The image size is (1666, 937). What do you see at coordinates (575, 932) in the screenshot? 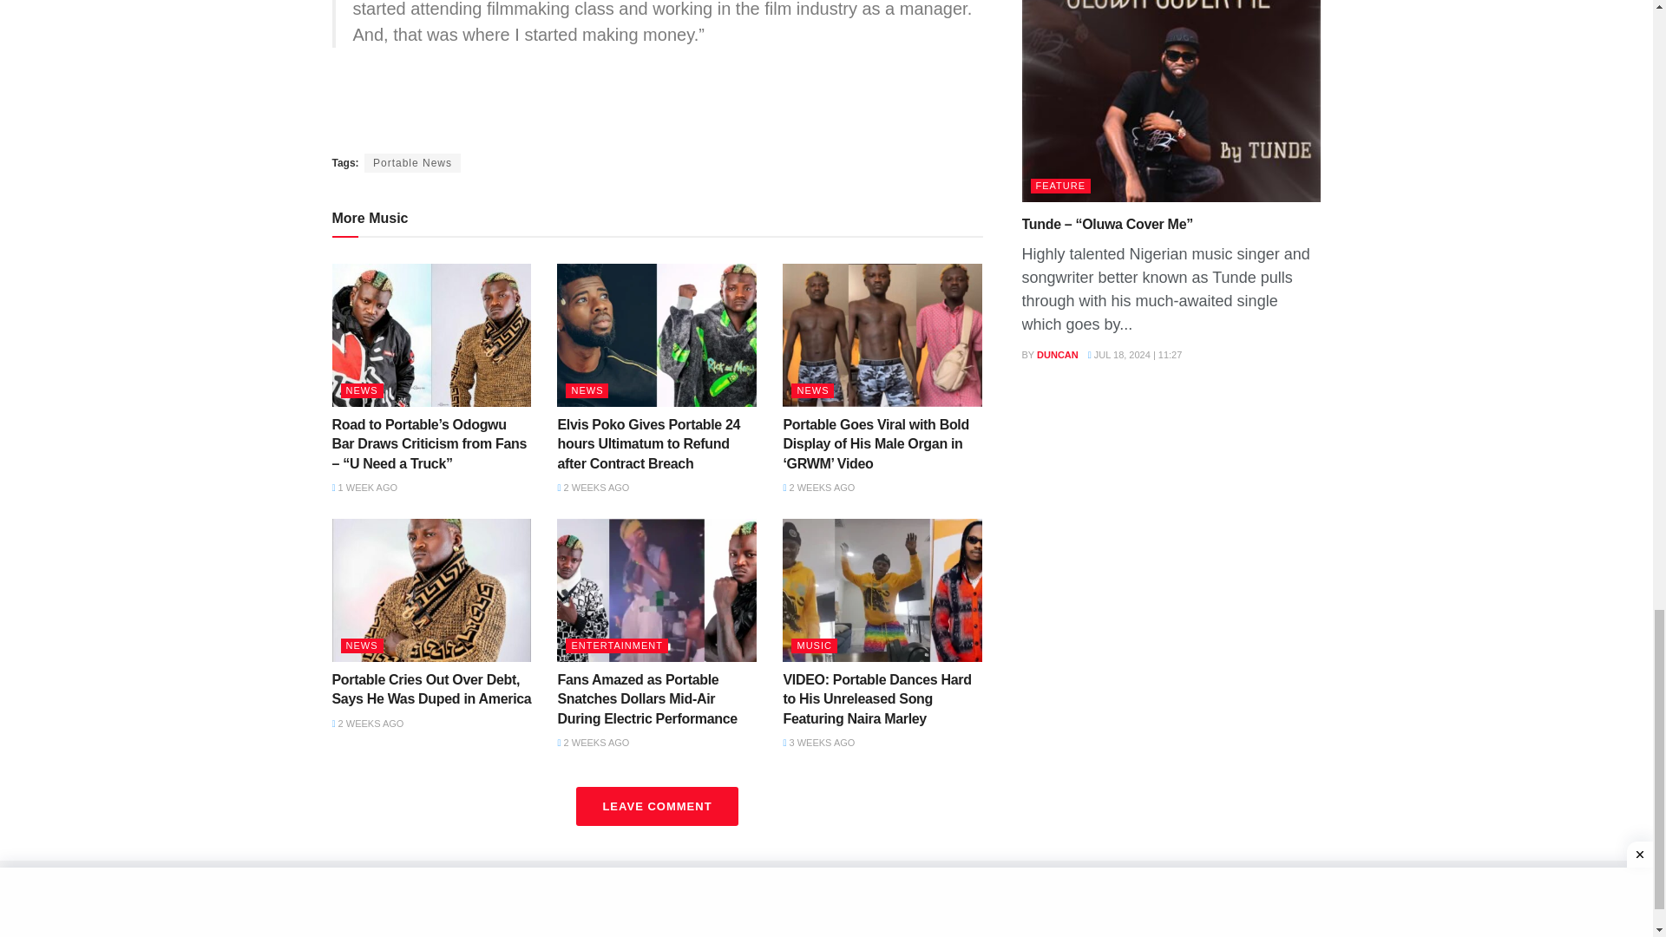
I see `Artists` at bounding box center [575, 932].